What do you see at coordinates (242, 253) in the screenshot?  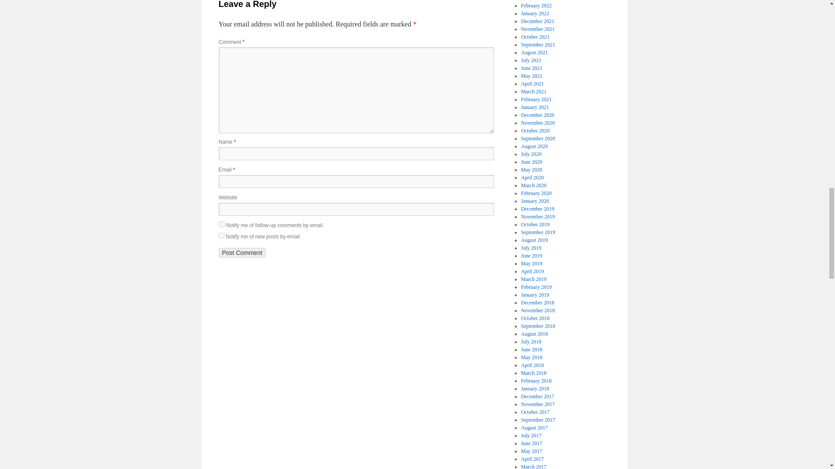 I see `Post Comment` at bounding box center [242, 253].